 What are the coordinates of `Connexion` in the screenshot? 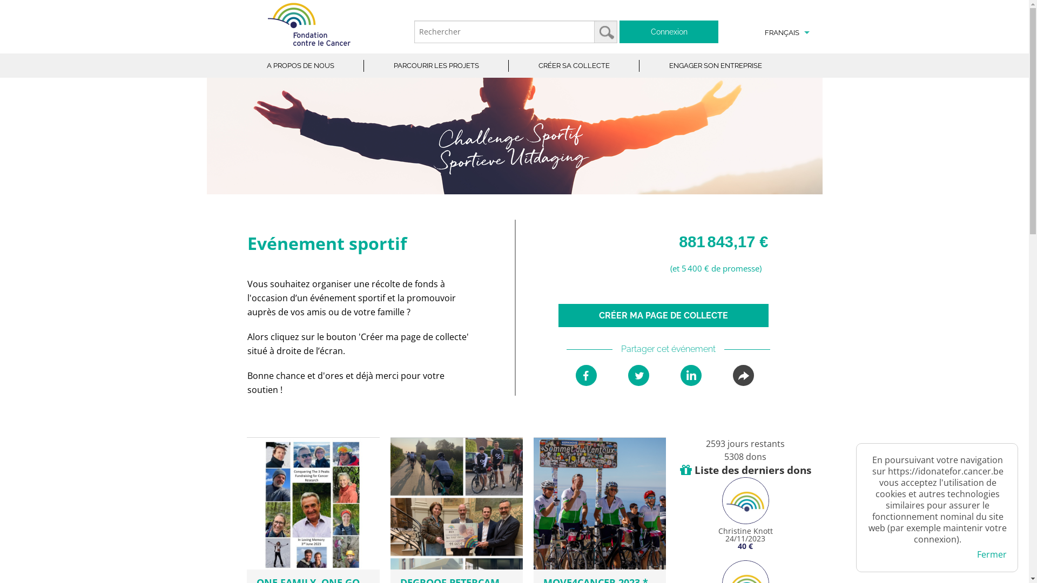 It's located at (669, 32).